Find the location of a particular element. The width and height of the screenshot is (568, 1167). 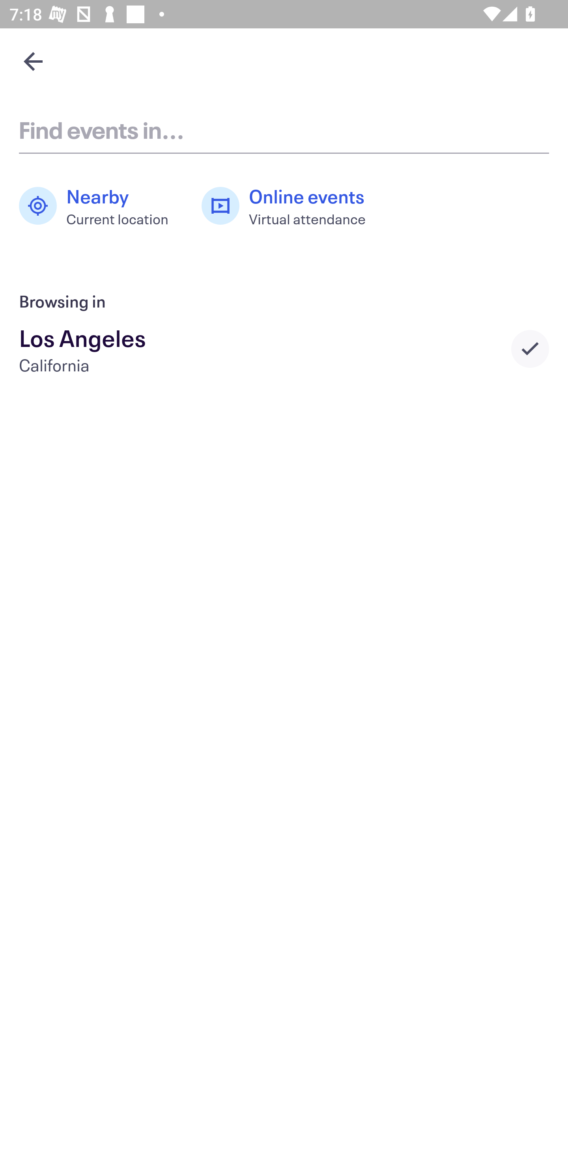

Find events in... is located at coordinates (284, 129).